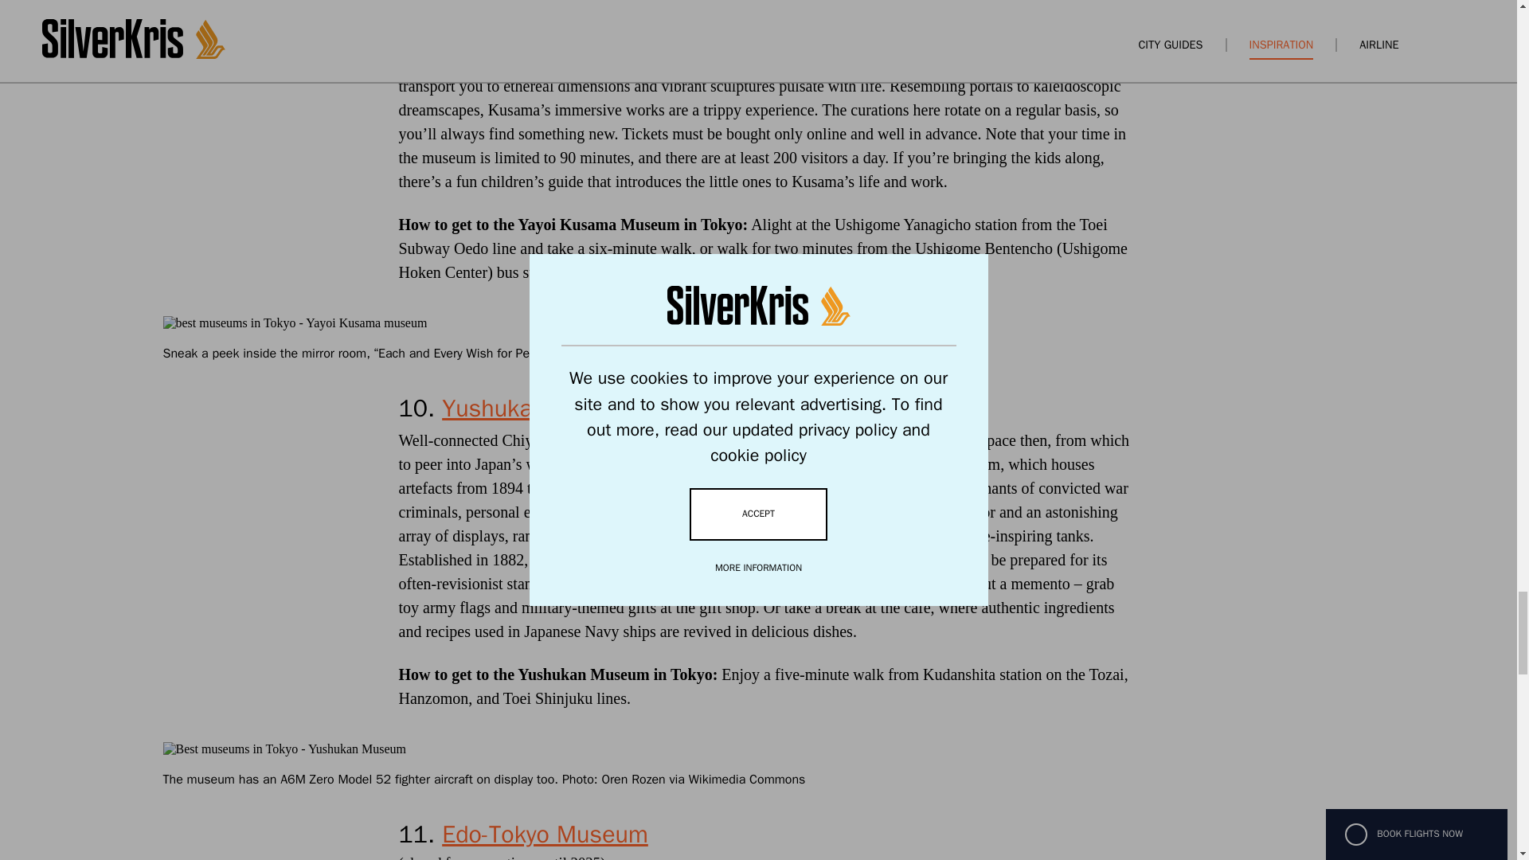  What do you see at coordinates (551, 11) in the screenshot?
I see `Yayoi Kusama Museum` at bounding box center [551, 11].